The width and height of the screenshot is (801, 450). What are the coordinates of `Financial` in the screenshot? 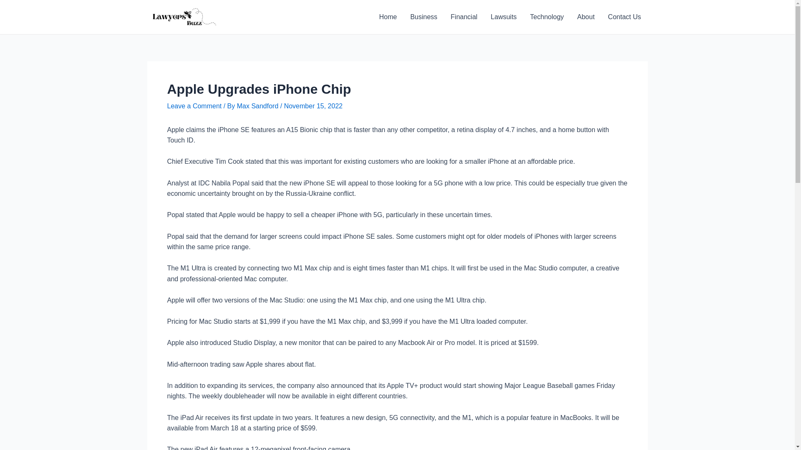 It's located at (464, 17).